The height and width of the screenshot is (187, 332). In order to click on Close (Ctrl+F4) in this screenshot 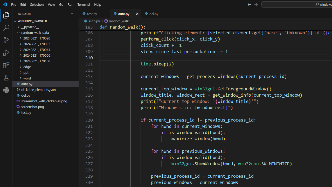, I will do `click(168, 14)`.